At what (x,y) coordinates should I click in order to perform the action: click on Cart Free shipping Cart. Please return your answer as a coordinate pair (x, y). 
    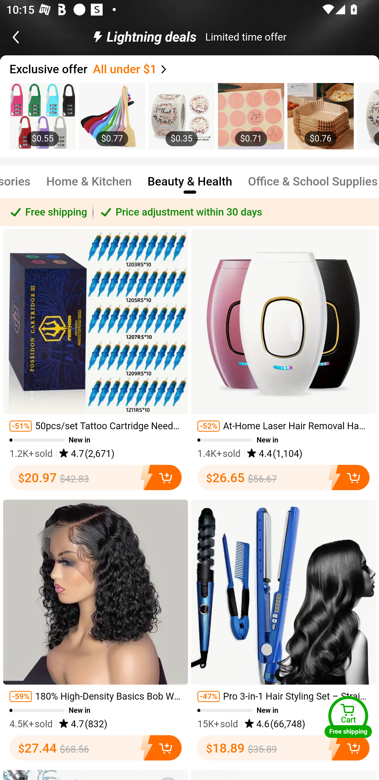
    Looking at the image, I should click on (348, 717).